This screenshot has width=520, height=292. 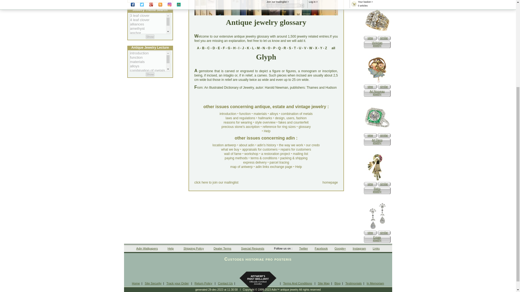 I want to click on more Art Nouveau jewelry, so click(x=384, y=87).